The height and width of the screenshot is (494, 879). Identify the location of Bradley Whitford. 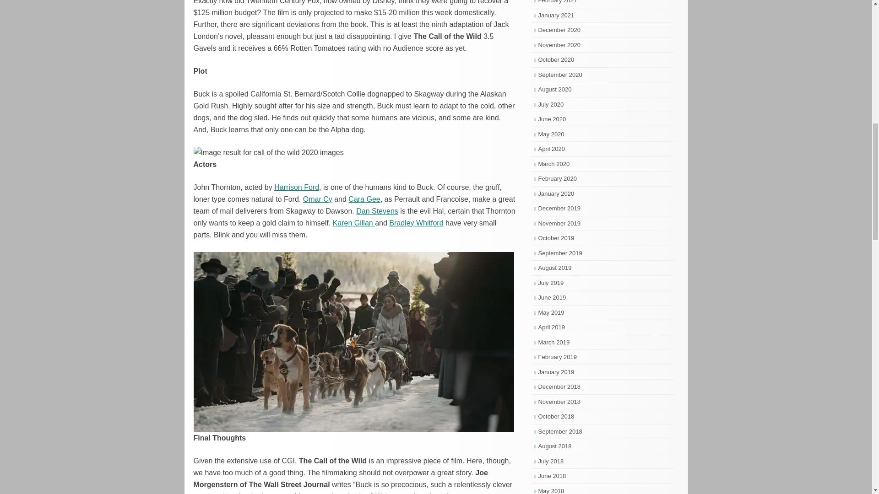
(416, 223).